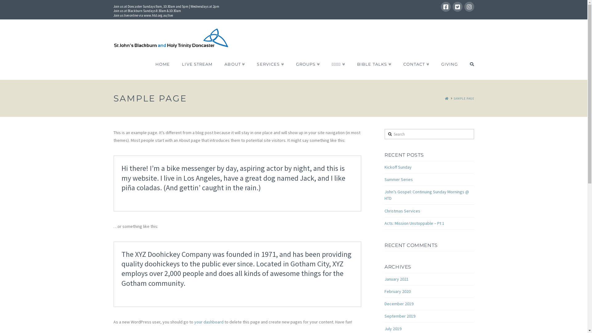  Describe the element at coordinates (162, 64) in the screenshot. I see `HOME` at that location.